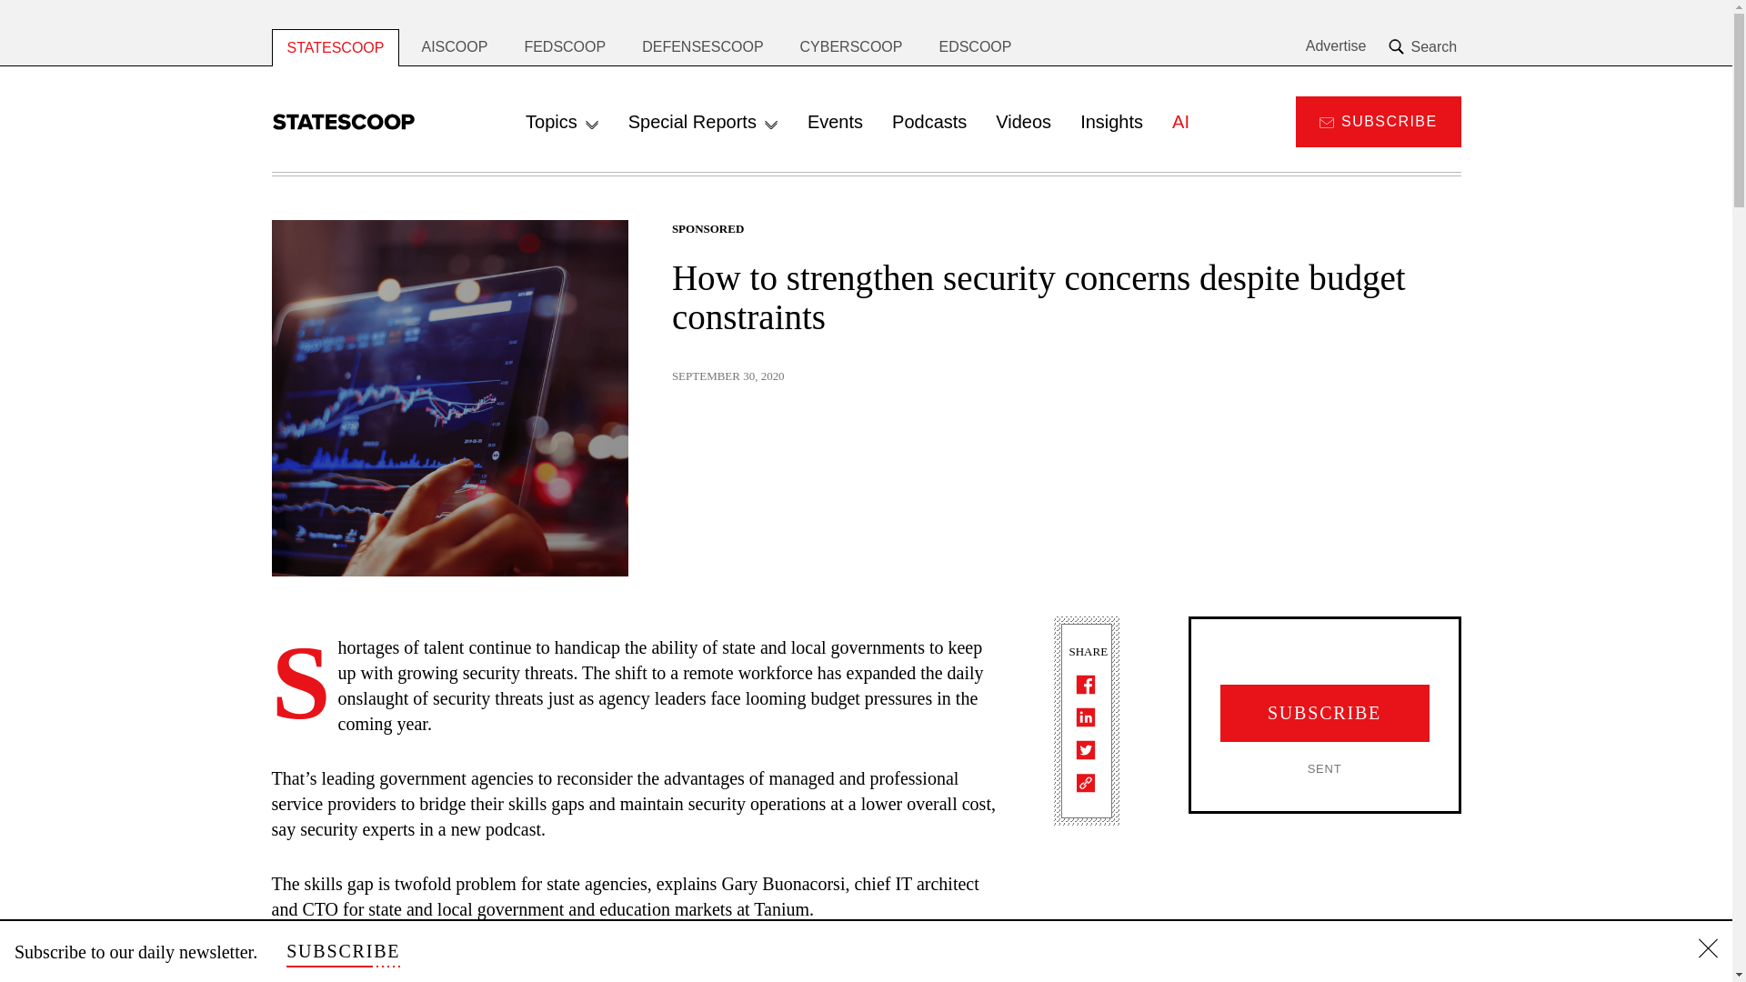 Image resolution: width=1746 pixels, height=982 pixels. What do you see at coordinates (564, 47) in the screenshot?
I see `FEDSCOOP` at bounding box center [564, 47].